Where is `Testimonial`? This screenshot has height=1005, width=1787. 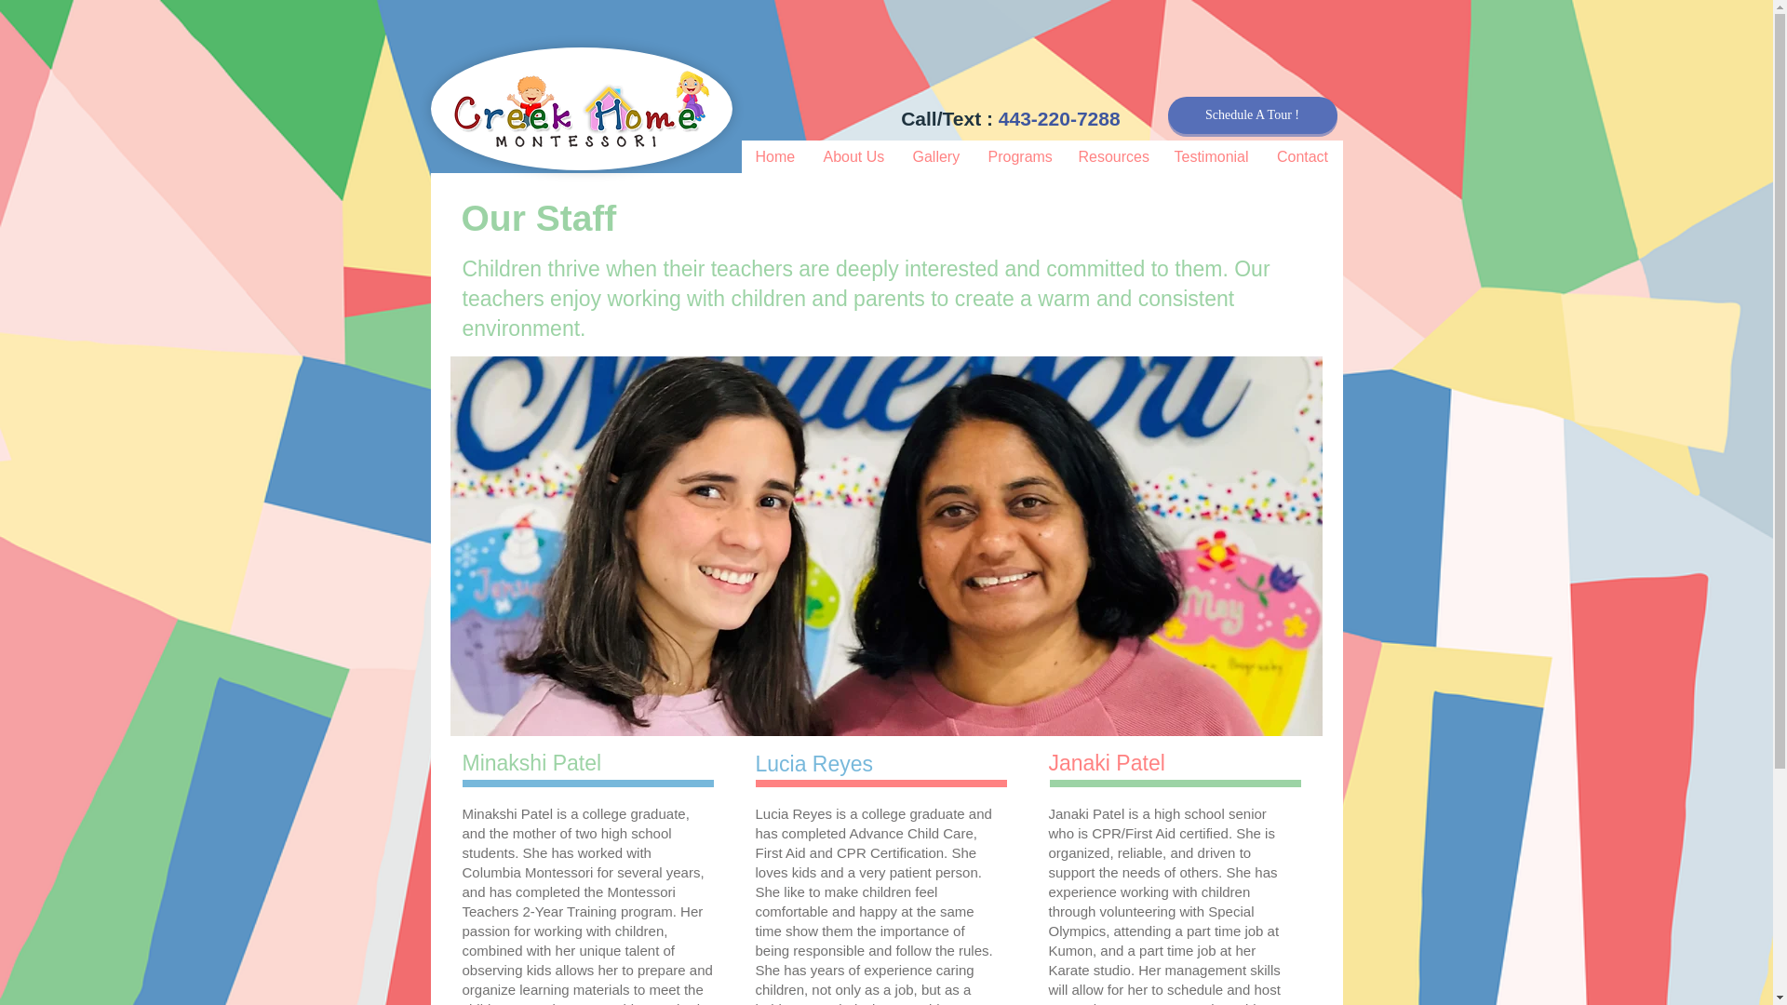 Testimonial is located at coordinates (1210, 156).